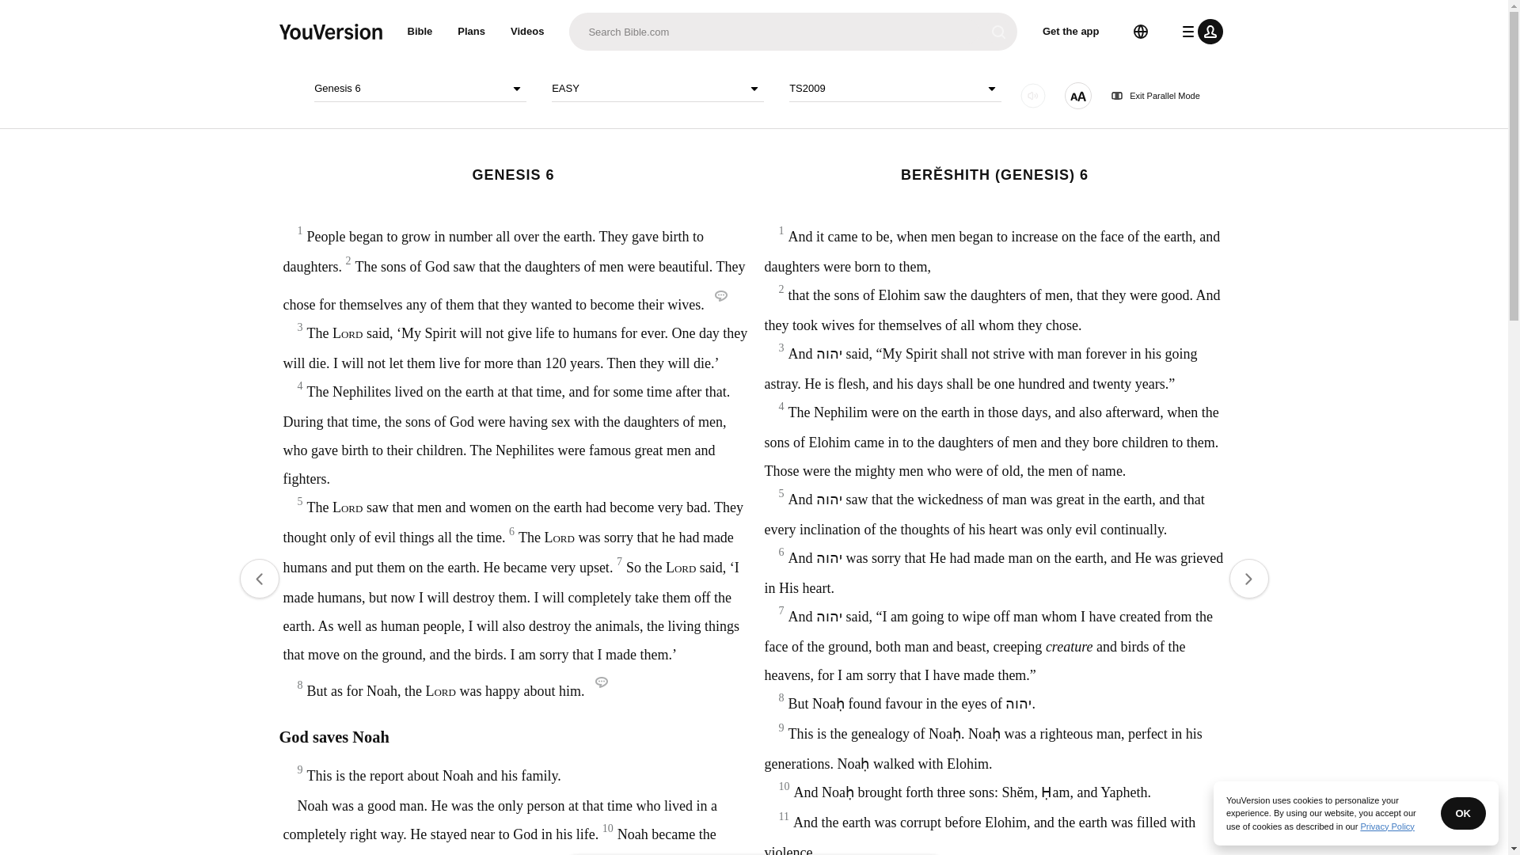 Image resolution: width=1520 pixels, height=855 pixels. What do you see at coordinates (657, 89) in the screenshot?
I see `EASY` at bounding box center [657, 89].